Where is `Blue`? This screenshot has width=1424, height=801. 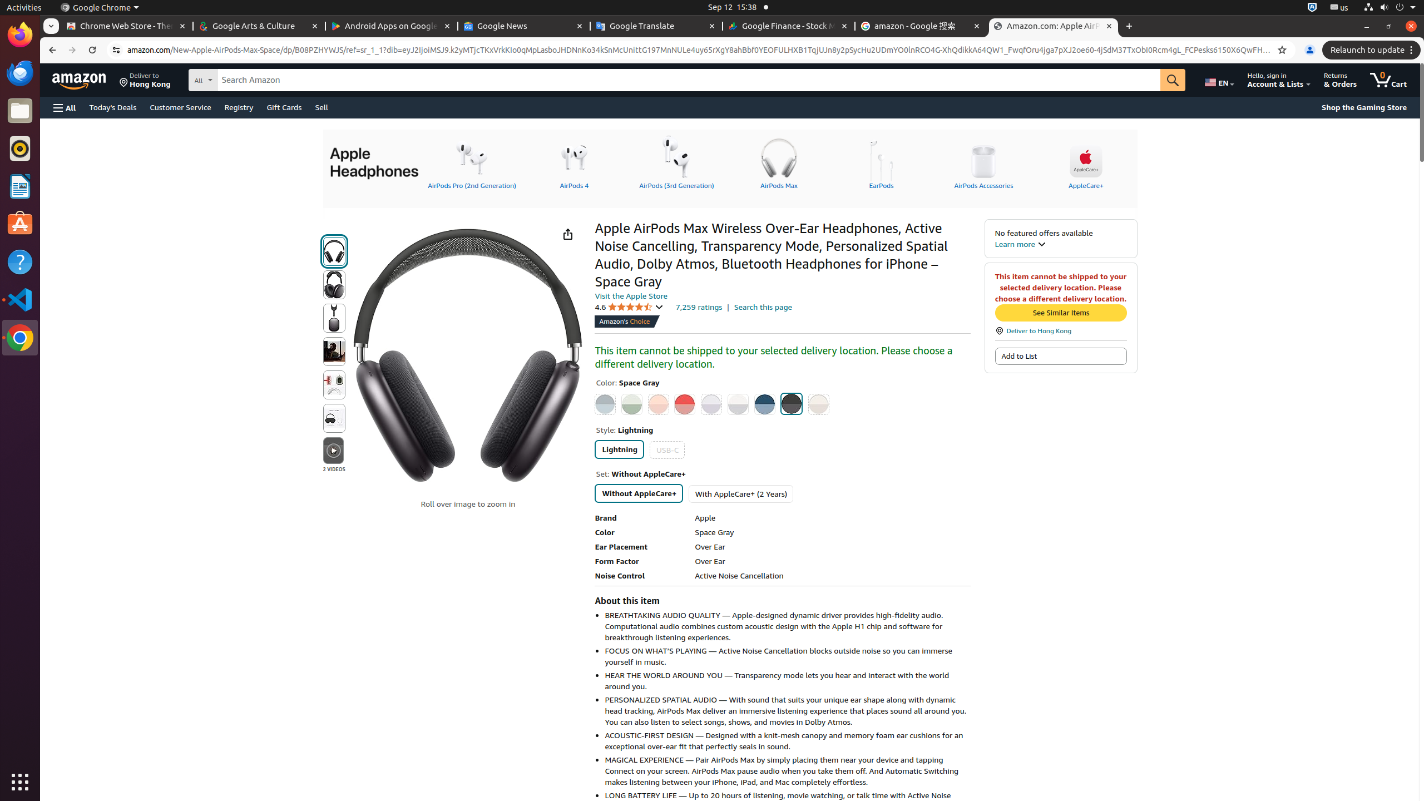 Blue is located at coordinates (605, 404).